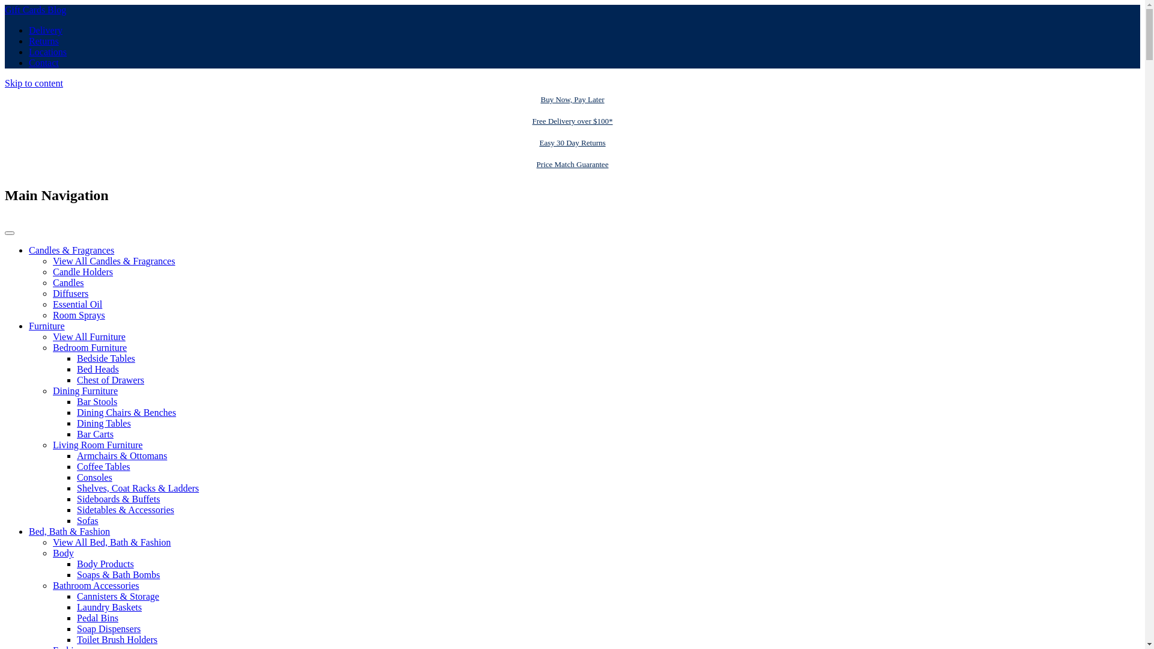 The image size is (1154, 649). Describe the element at coordinates (126, 412) in the screenshot. I see `Dining Chairs & Benches` at that location.